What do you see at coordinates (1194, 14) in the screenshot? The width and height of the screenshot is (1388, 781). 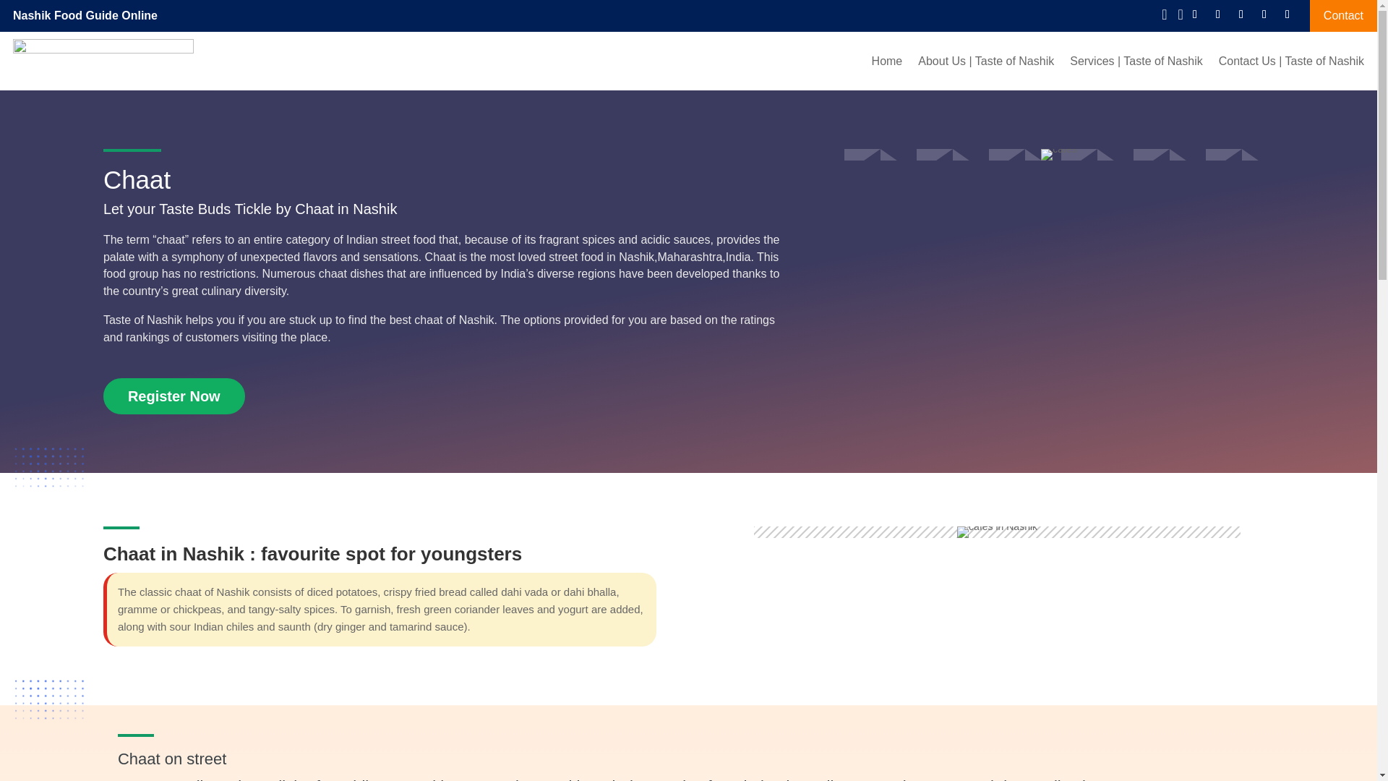 I see `Follow on Facebook` at bounding box center [1194, 14].